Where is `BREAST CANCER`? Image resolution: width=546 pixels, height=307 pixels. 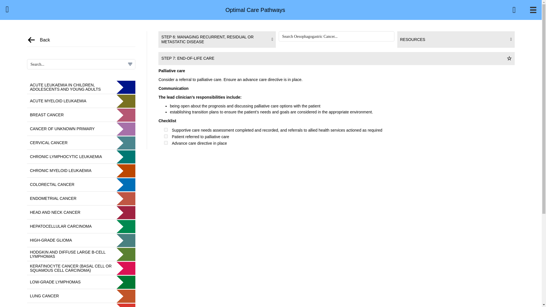 BREAST CANCER is located at coordinates (81, 115).